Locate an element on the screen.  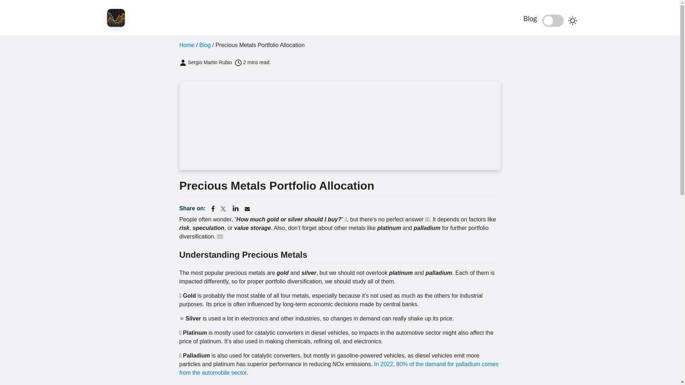
Blog is located at coordinates (362, 20).